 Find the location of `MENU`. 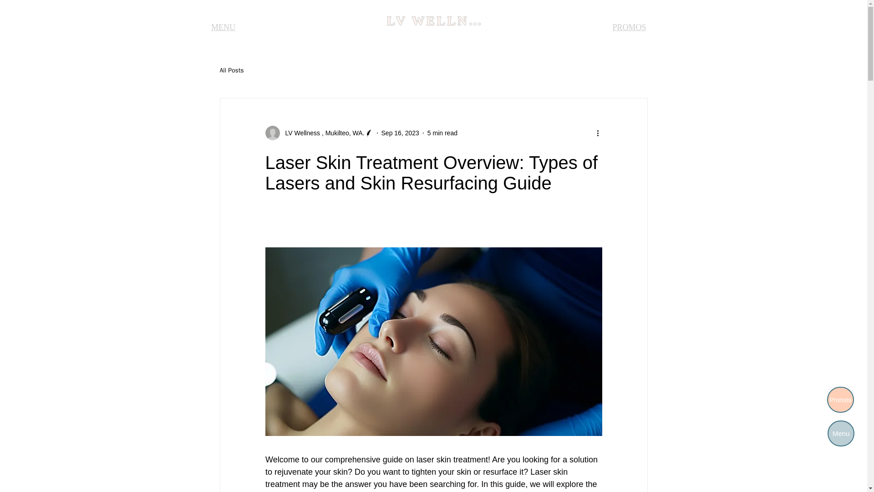

MENU is located at coordinates (223, 27).